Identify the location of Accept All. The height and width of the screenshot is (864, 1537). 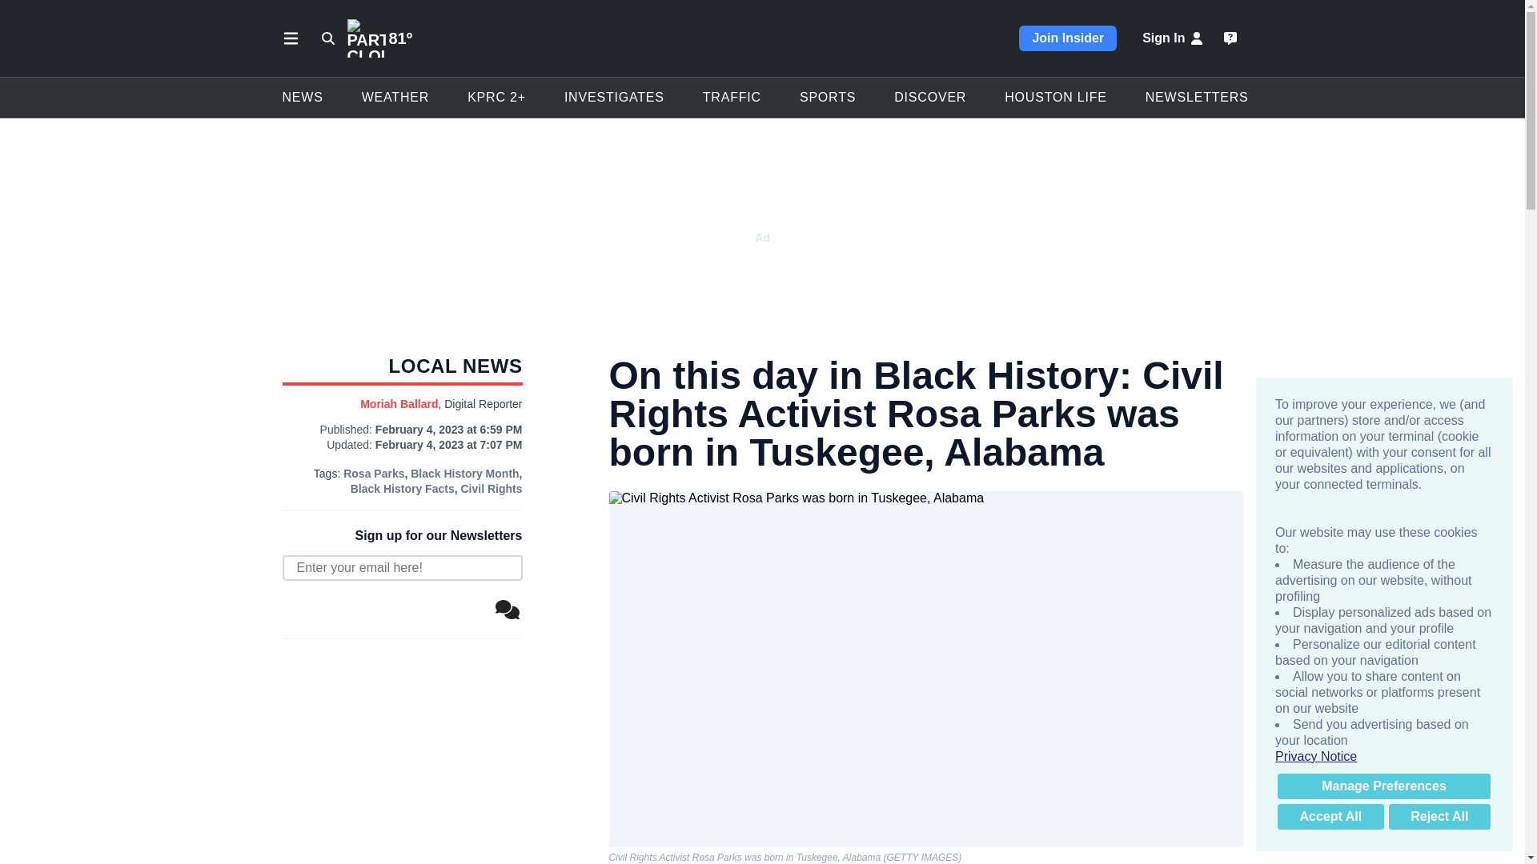
(1330, 816).